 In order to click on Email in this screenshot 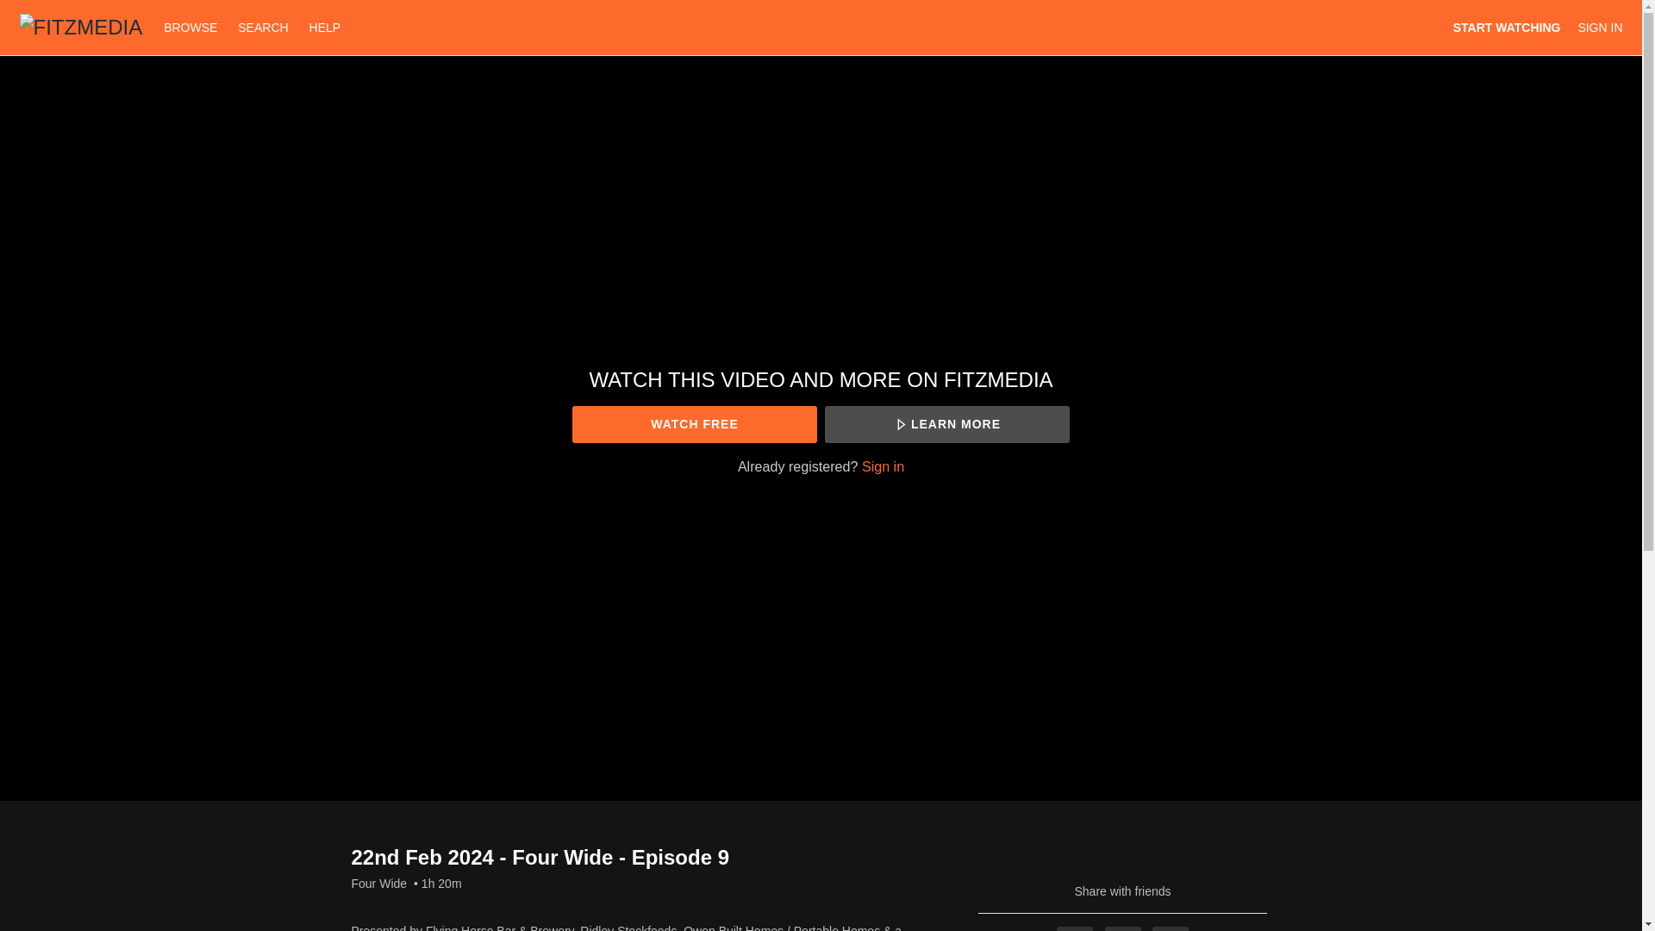, I will do `click(1170, 928)`.